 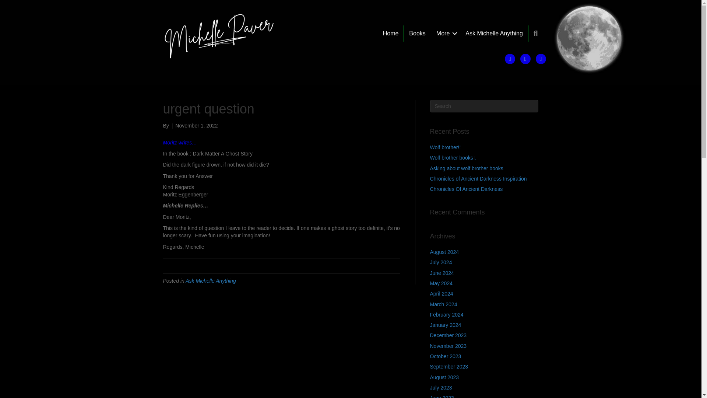 What do you see at coordinates (446, 325) in the screenshot?
I see `January 2024` at bounding box center [446, 325].